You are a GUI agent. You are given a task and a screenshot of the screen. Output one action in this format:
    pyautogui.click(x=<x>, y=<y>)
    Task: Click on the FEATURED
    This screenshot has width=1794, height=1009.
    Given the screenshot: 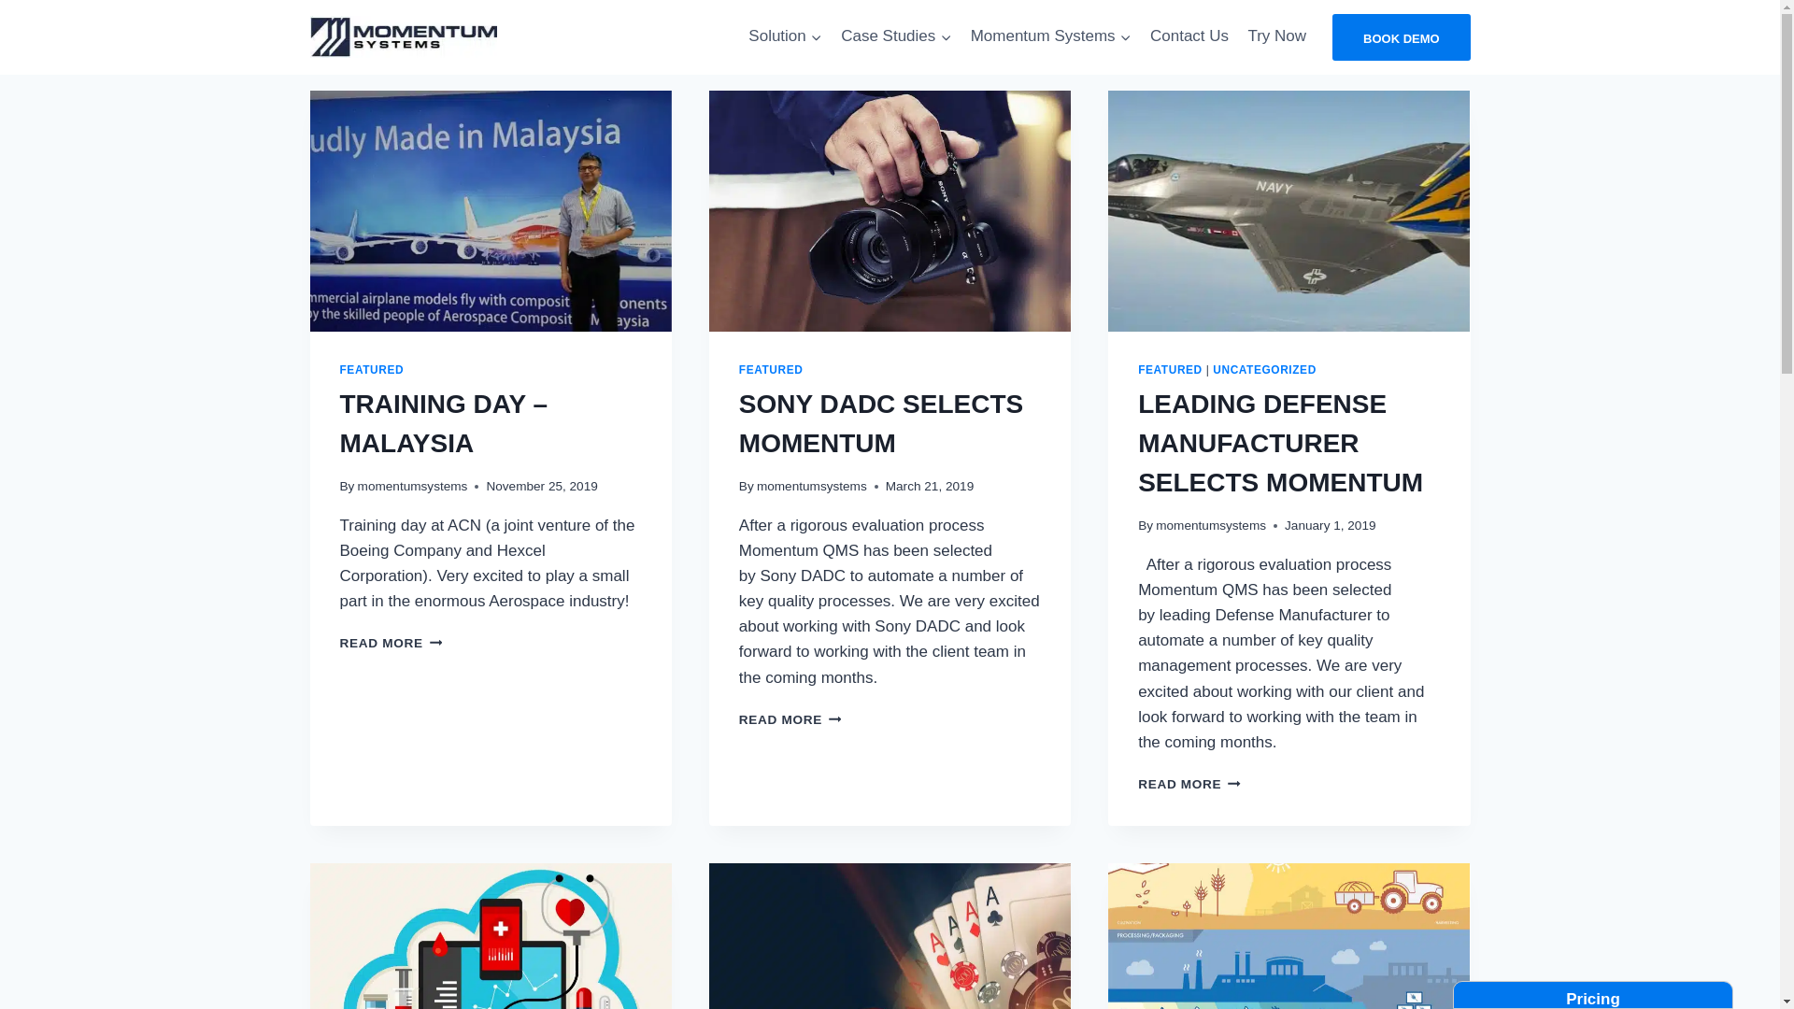 What is the action you would take?
    pyautogui.click(x=372, y=370)
    